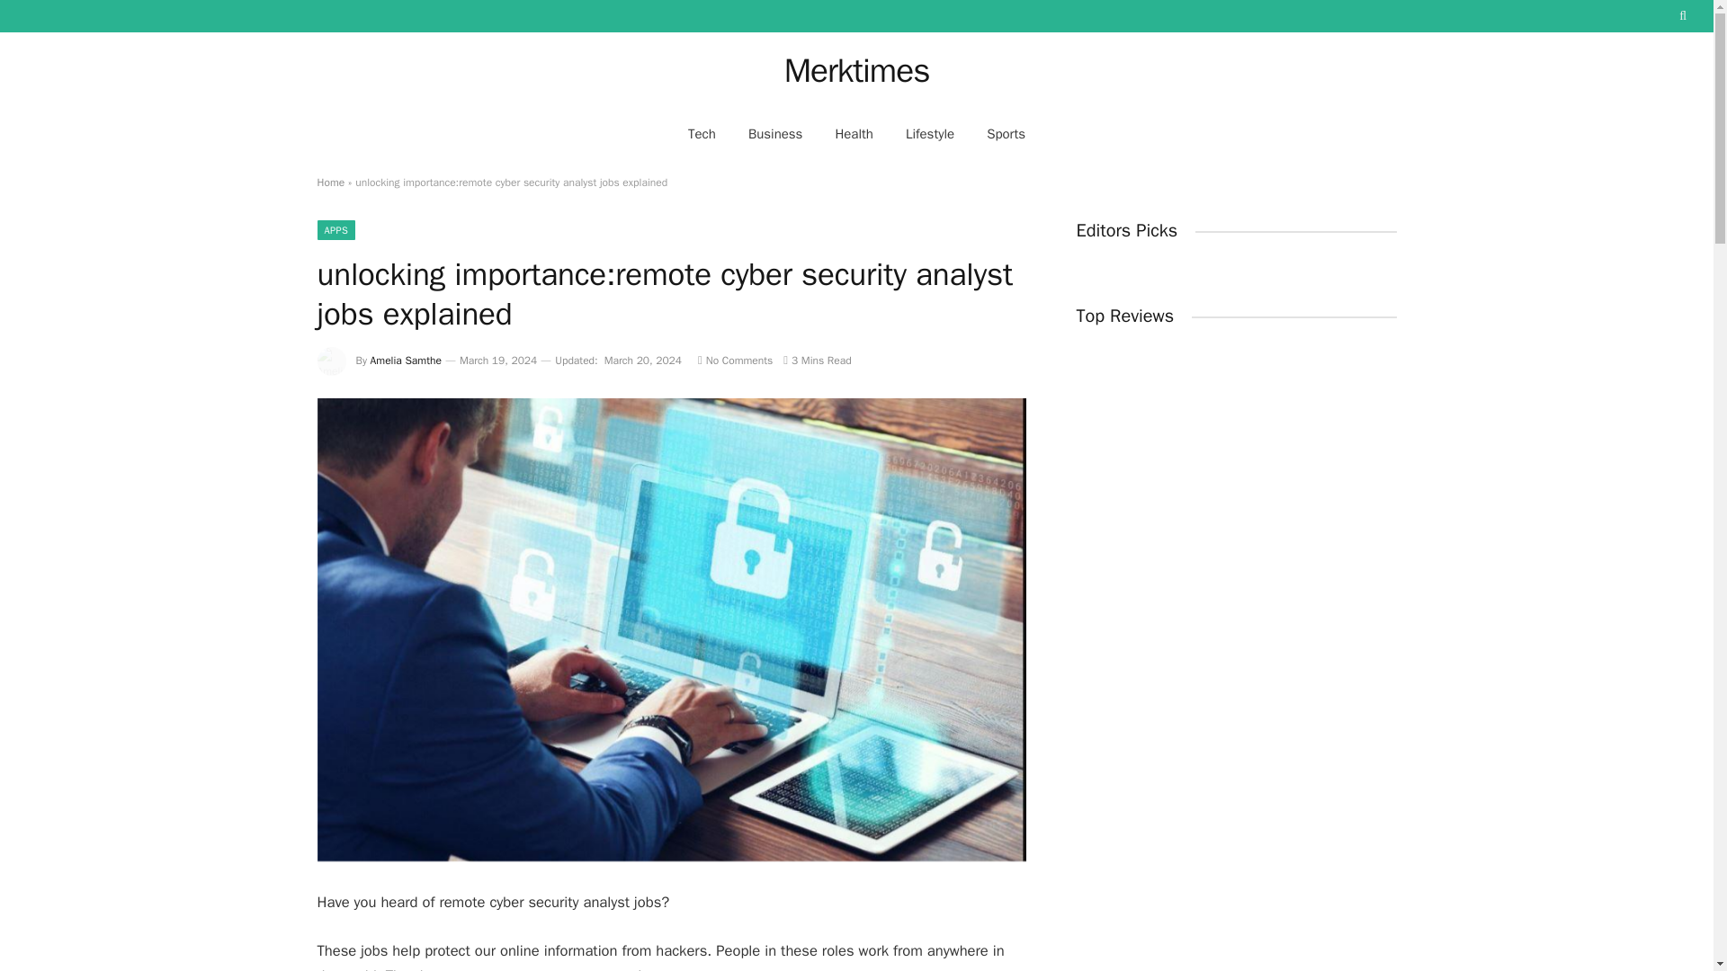 This screenshot has height=971, width=1727. Describe the element at coordinates (329, 182) in the screenshot. I see `Home` at that location.